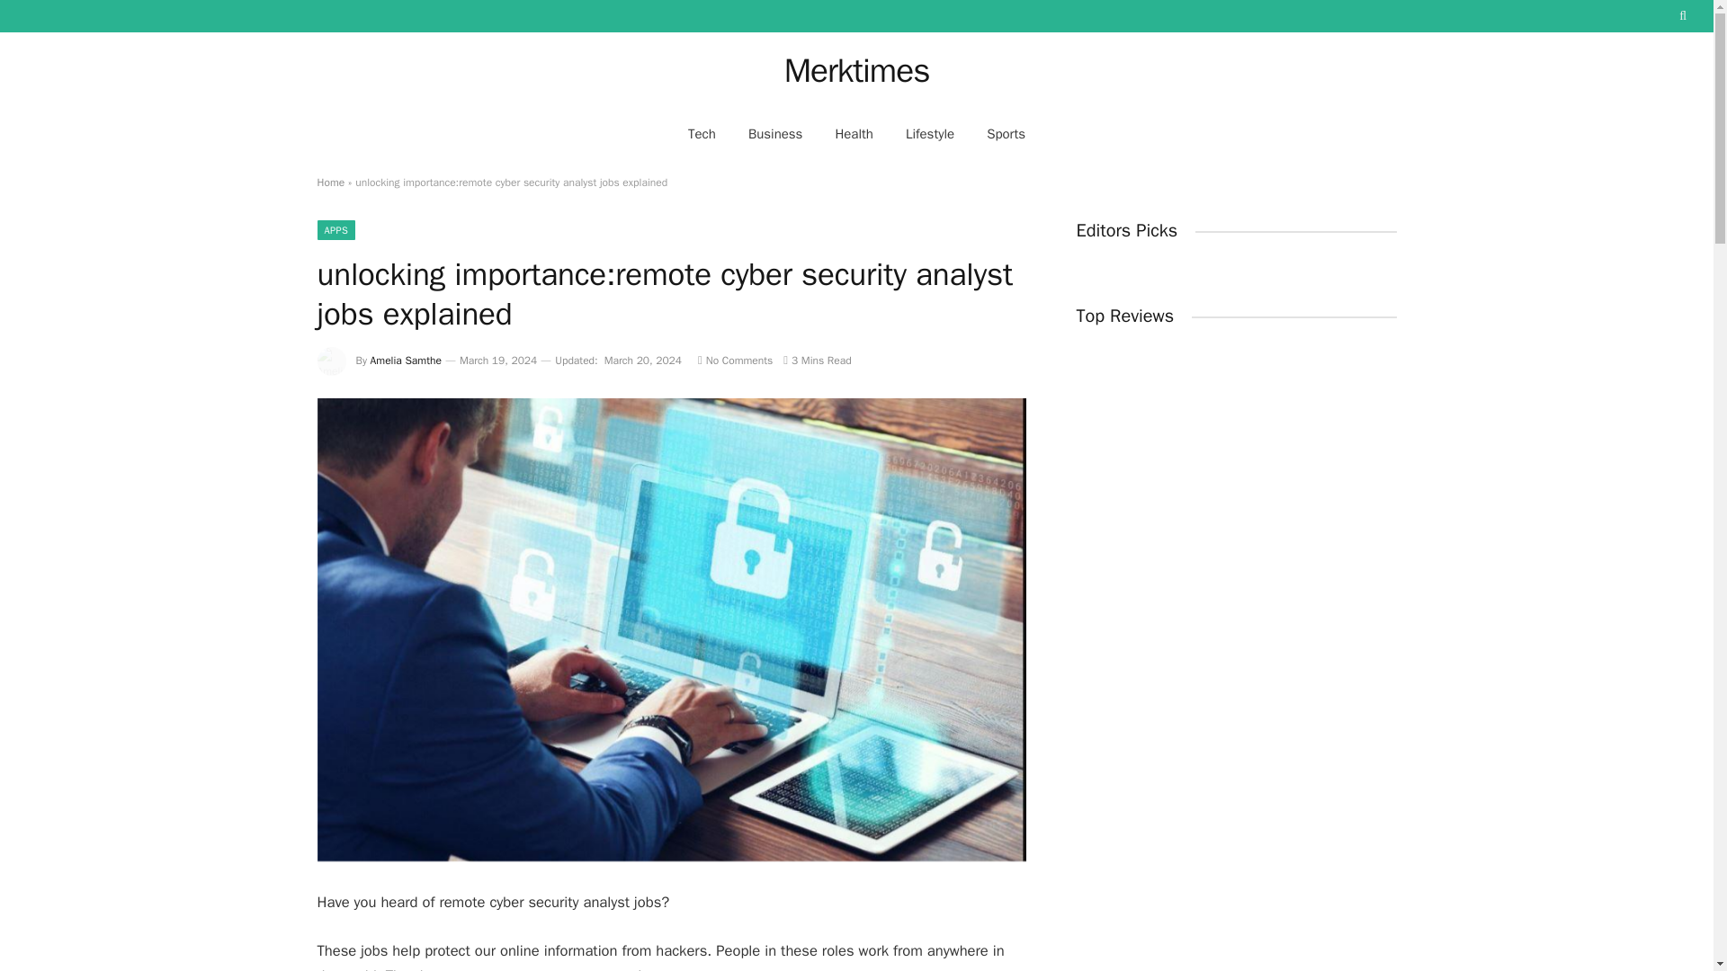 This screenshot has height=971, width=1727. Describe the element at coordinates (329, 182) in the screenshot. I see `Home` at that location.